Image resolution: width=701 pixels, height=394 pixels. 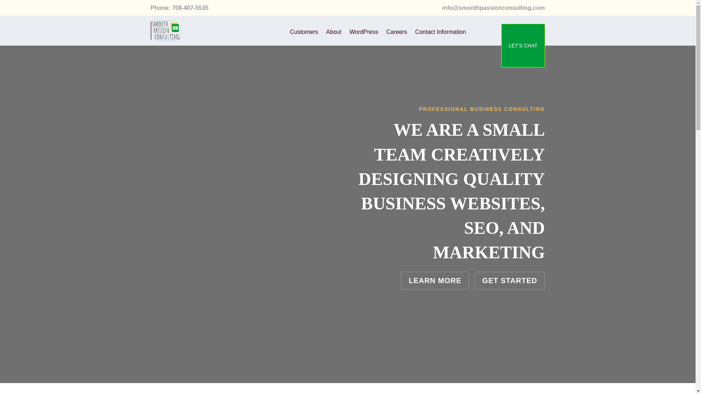 I want to click on WordPress, so click(x=364, y=33).